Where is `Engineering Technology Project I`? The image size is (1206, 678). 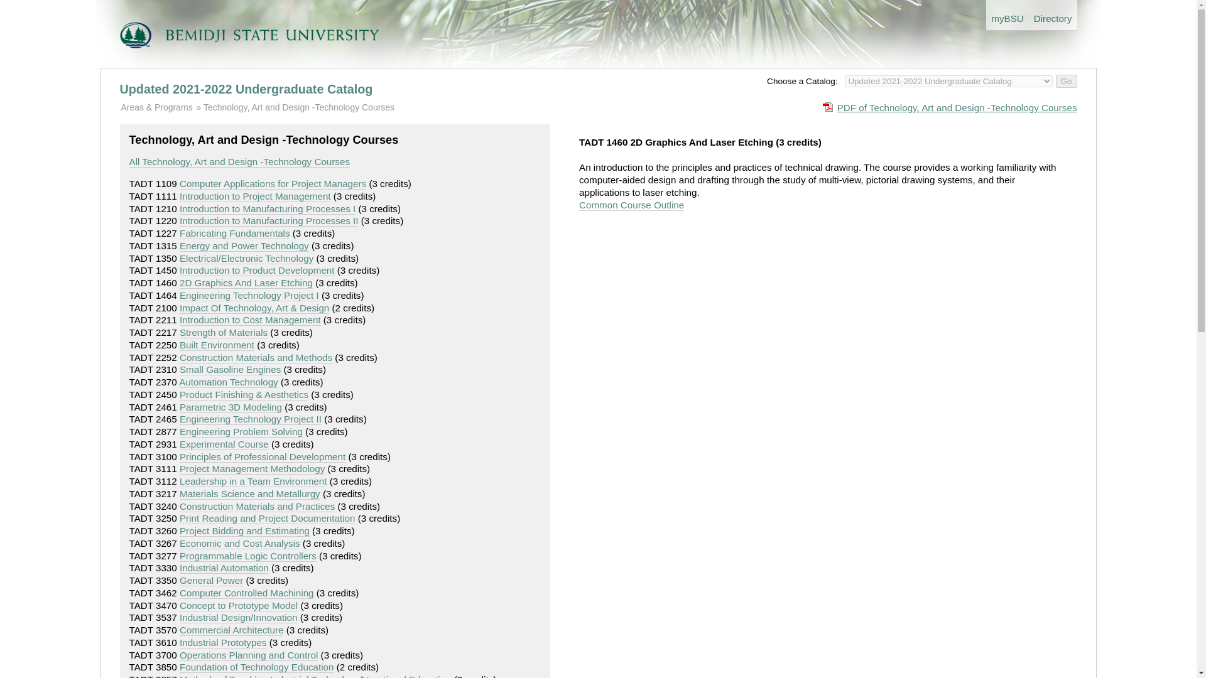
Engineering Technology Project I is located at coordinates (249, 295).